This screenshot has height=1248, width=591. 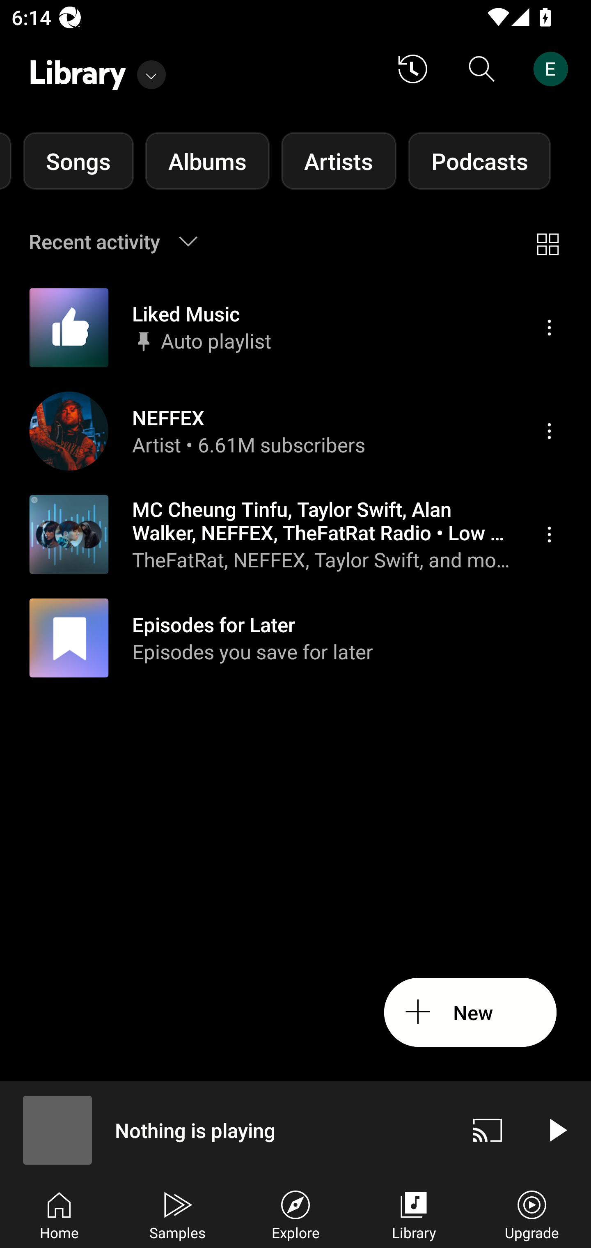 I want to click on Search, so click(x=482, y=69).